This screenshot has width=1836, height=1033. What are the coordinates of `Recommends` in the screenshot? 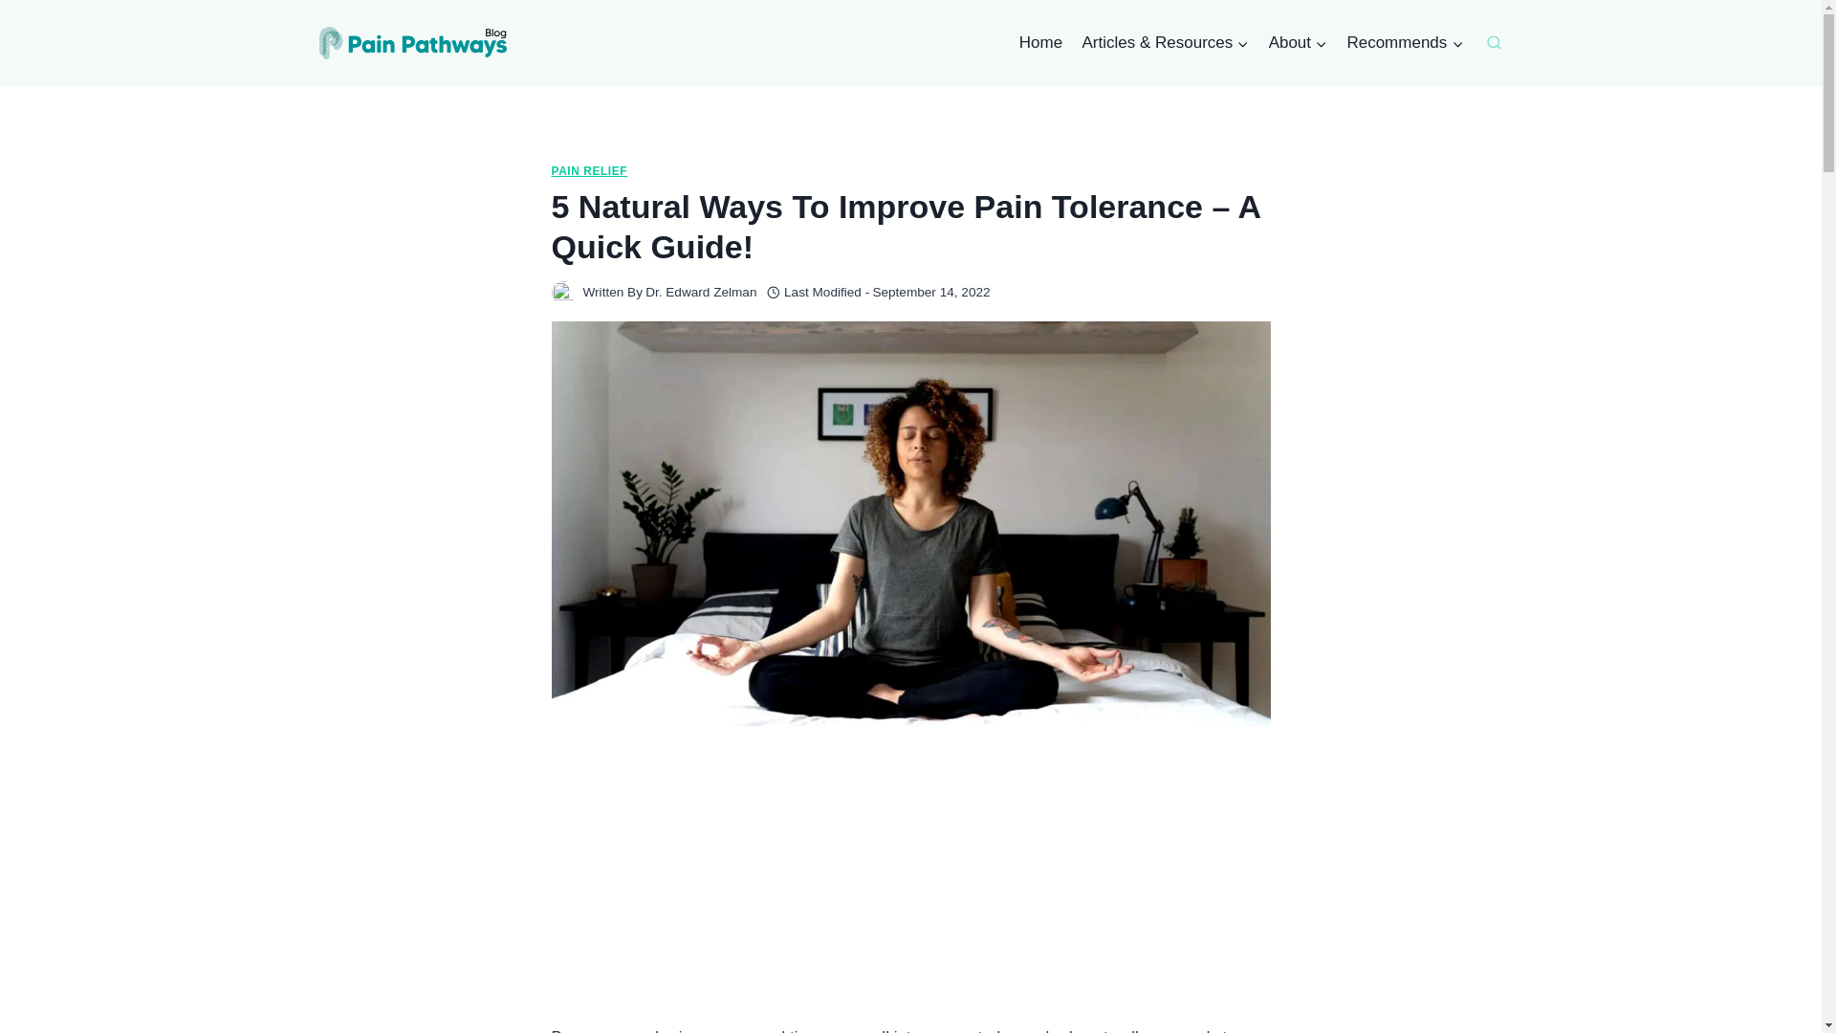 It's located at (1404, 42).